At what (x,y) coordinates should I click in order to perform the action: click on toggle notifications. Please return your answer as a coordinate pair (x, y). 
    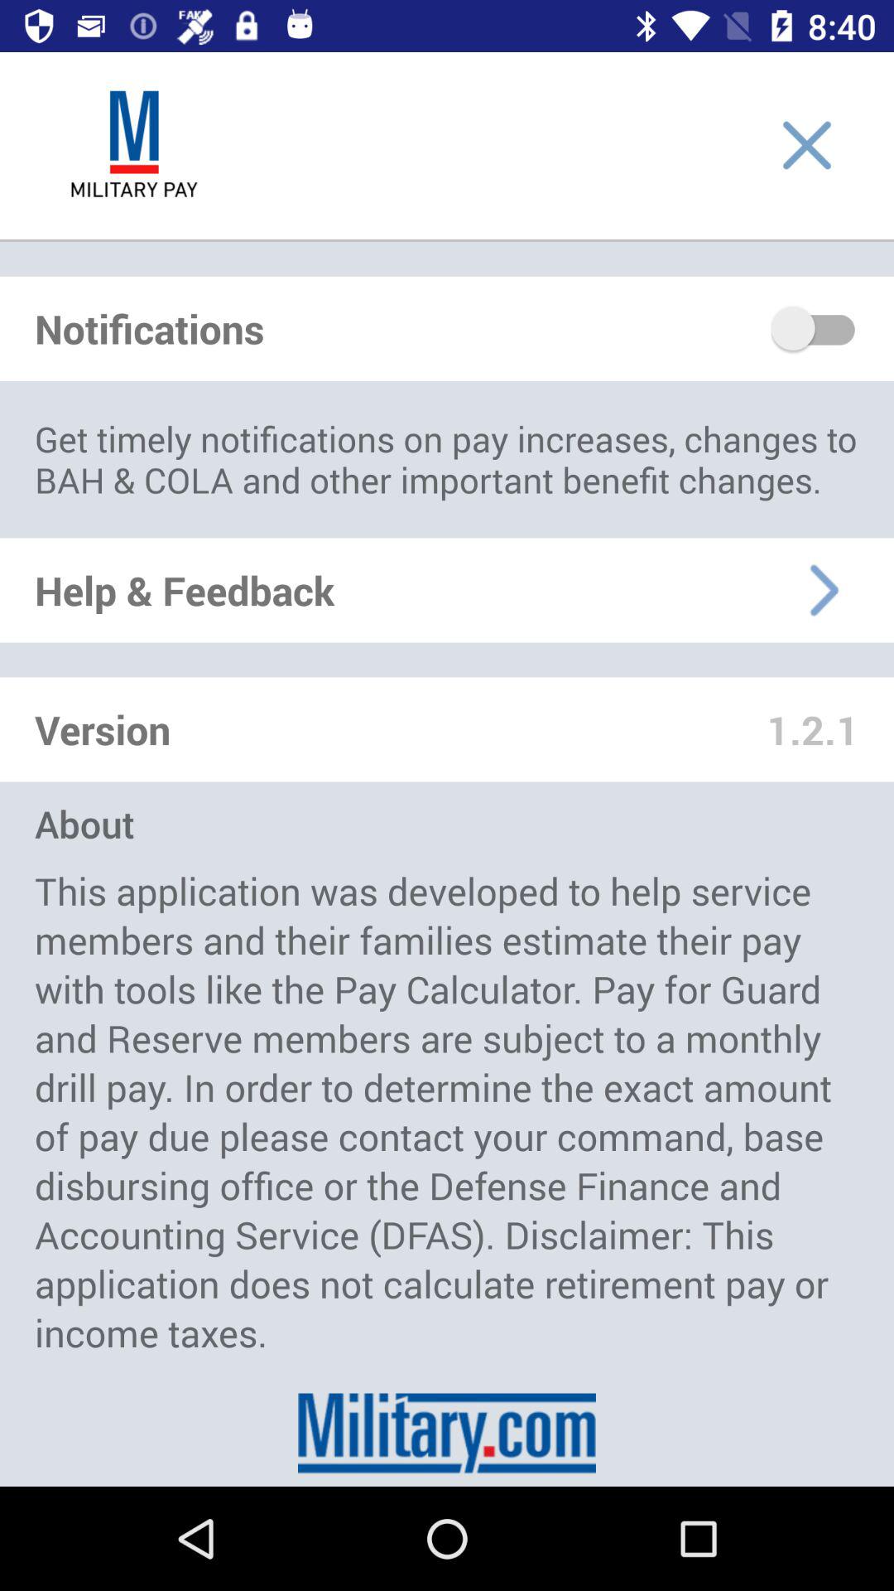
    Looking at the image, I should click on (815, 328).